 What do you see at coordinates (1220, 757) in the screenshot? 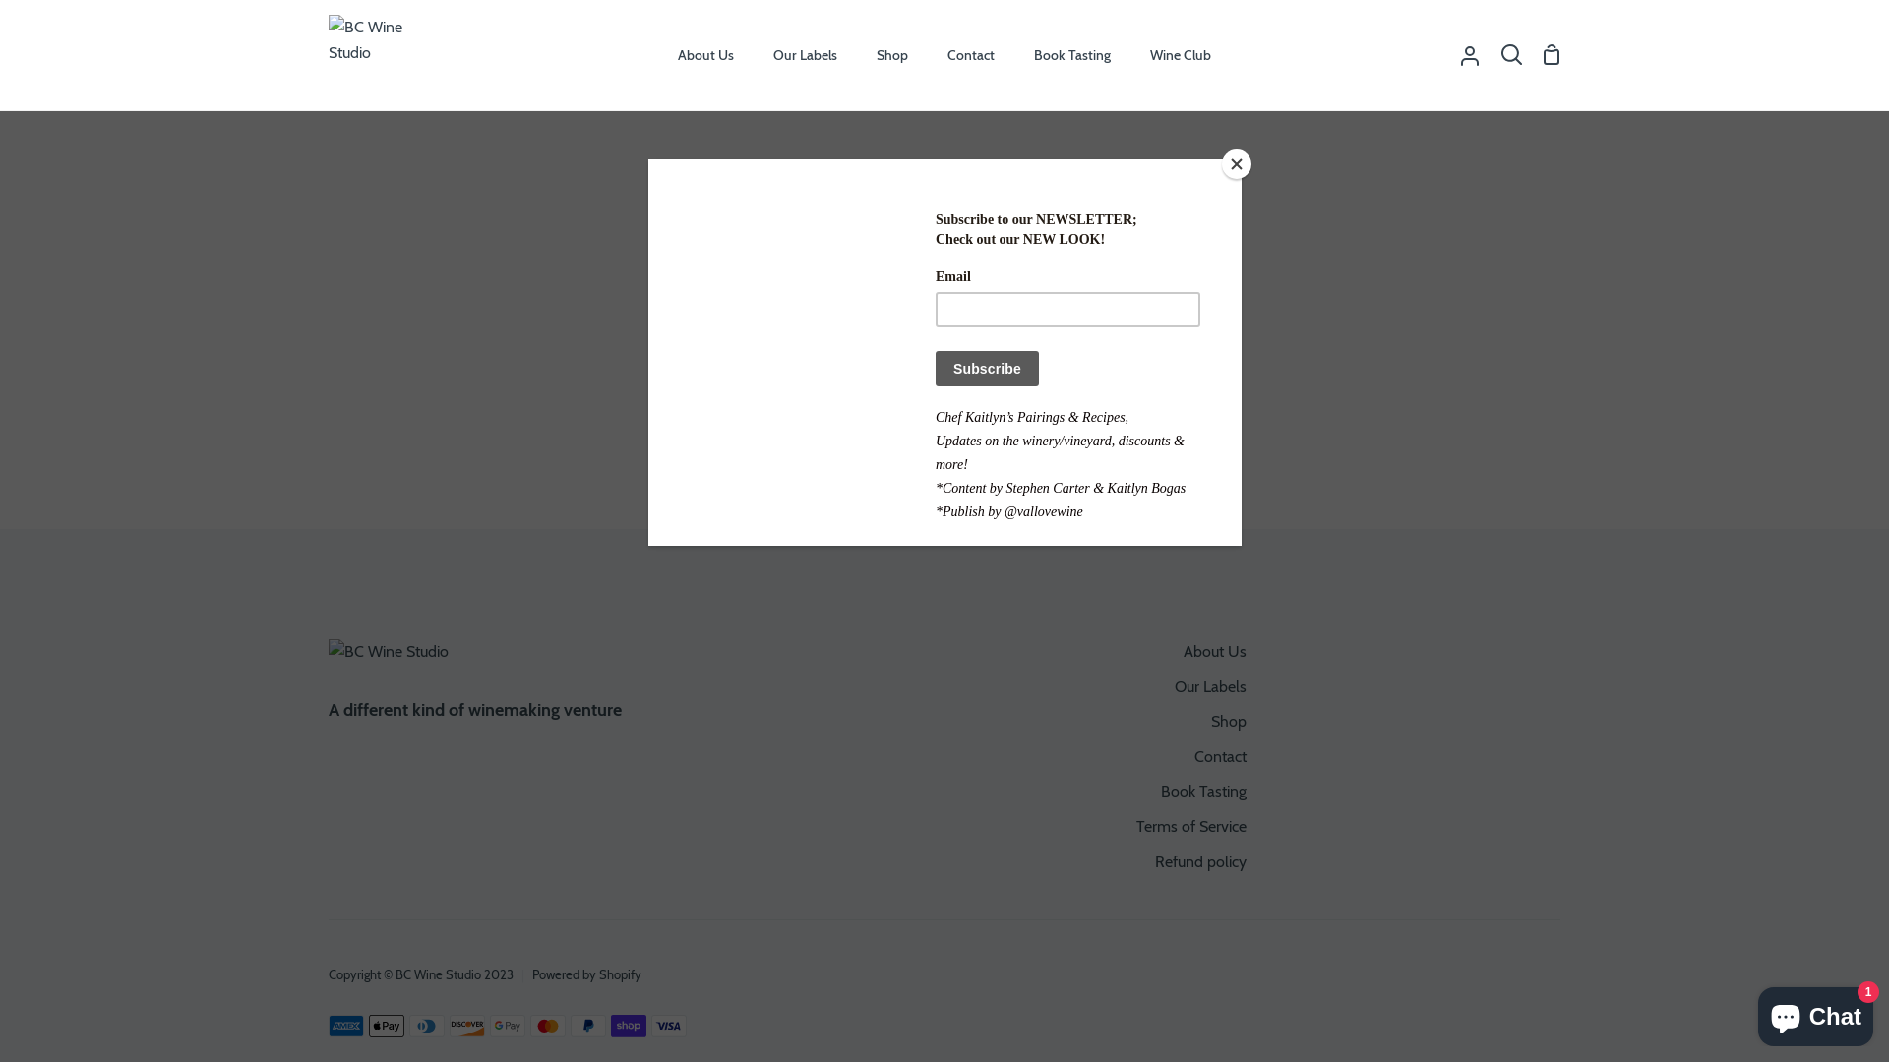
I see `Contact` at bounding box center [1220, 757].